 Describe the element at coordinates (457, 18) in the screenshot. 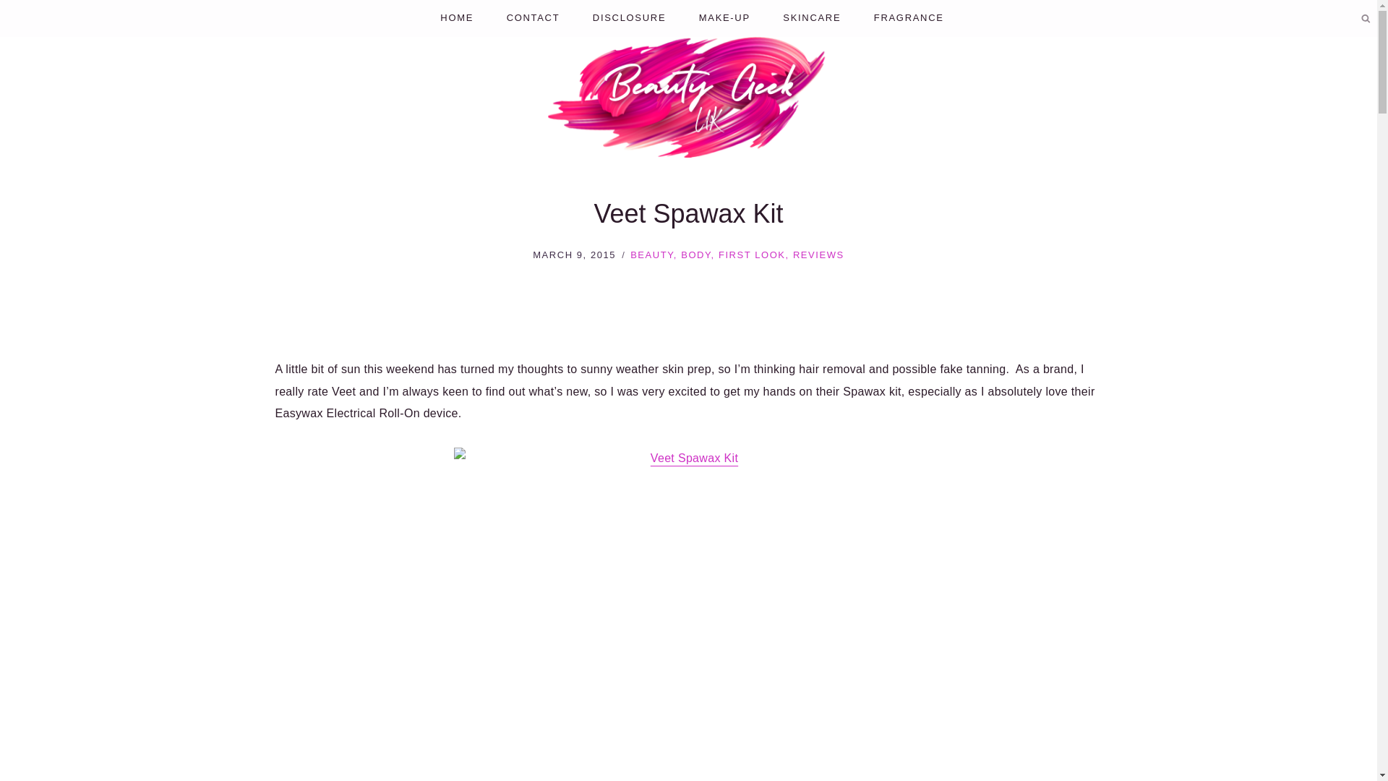

I see `HOME` at that location.